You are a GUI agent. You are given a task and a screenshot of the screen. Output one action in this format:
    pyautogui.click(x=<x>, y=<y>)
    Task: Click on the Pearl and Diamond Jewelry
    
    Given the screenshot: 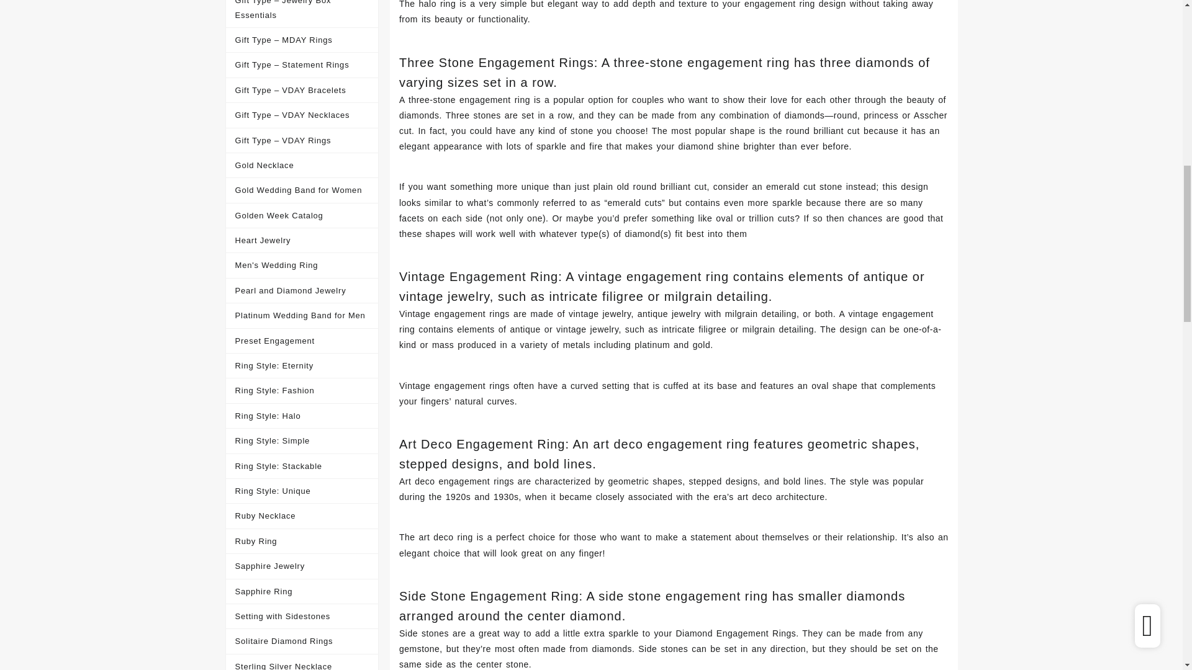 What is the action you would take?
    pyautogui.click(x=302, y=291)
    